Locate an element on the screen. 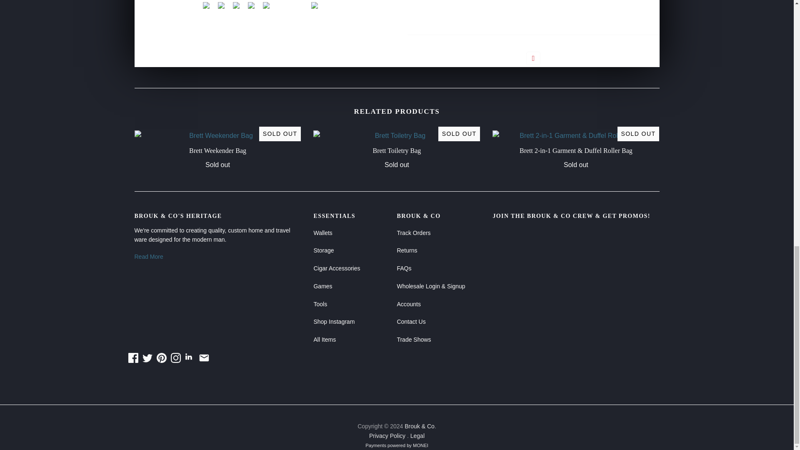 Image resolution: width=800 pixels, height=450 pixels. Shop Instagram is located at coordinates (334, 321).